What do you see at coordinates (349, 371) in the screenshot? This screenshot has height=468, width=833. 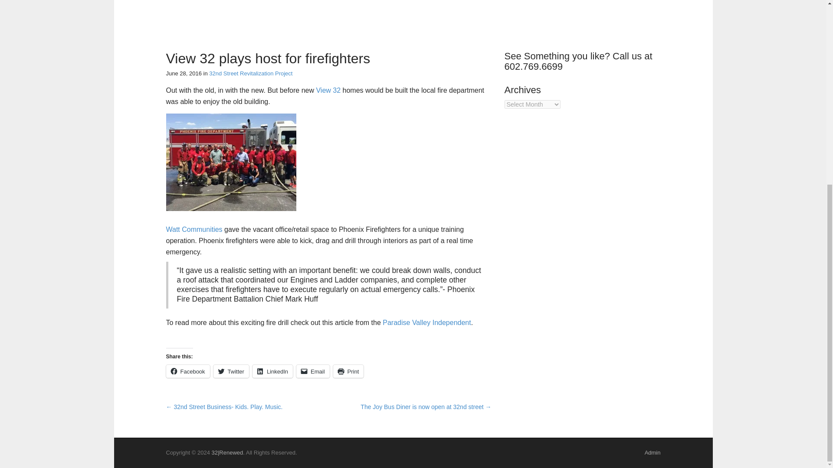 I see `Click to print` at bounding box center [349, 371].